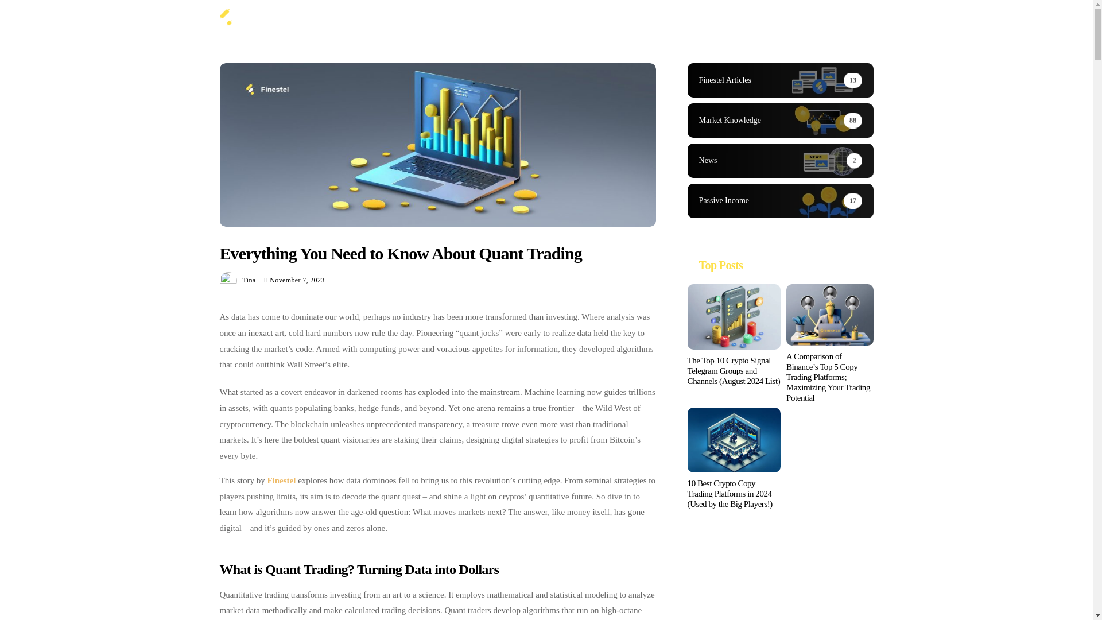 The width and height of the screenshot is (1102, 620). I want to click on Passive Income, so click(634, 17).